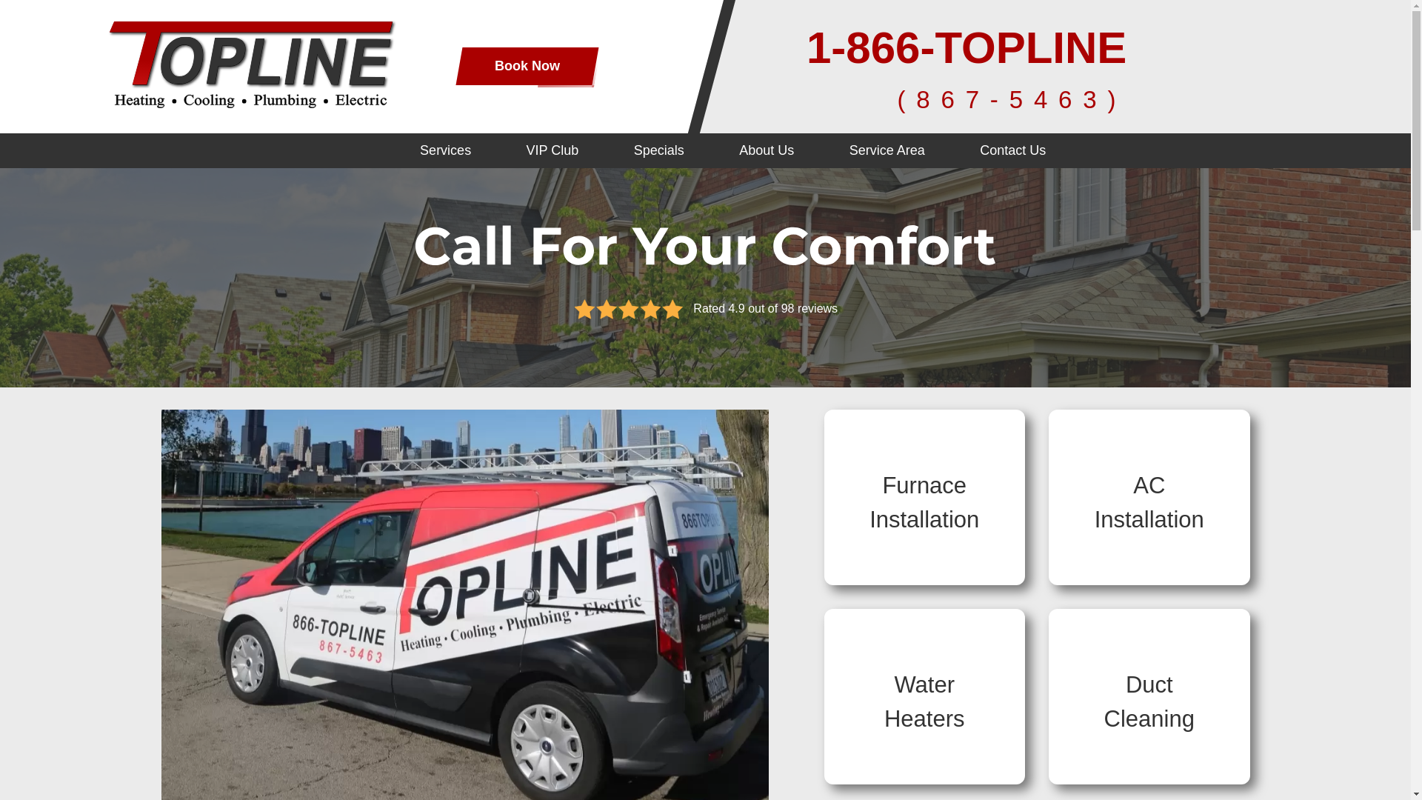  What do you see at coordinates (767, 150) in the screenshot?
I see `About Us` at bounding box center [767, 150].